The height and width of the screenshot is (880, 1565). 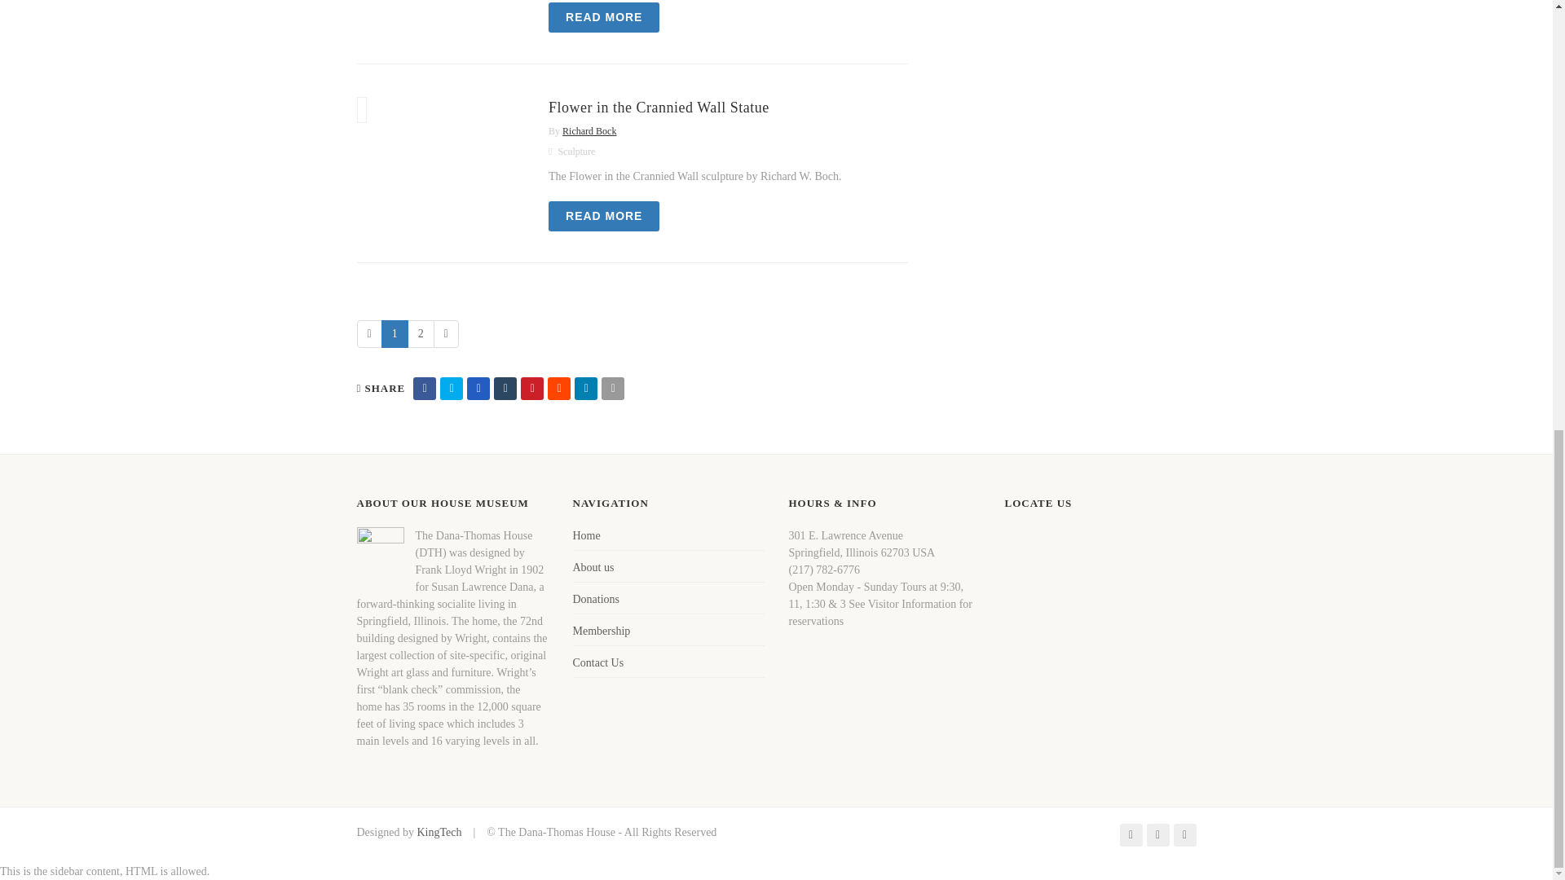 What do you see at coordinates (445, 334) in the screenshot?
I see `Last` at bounding box center [445, 334].